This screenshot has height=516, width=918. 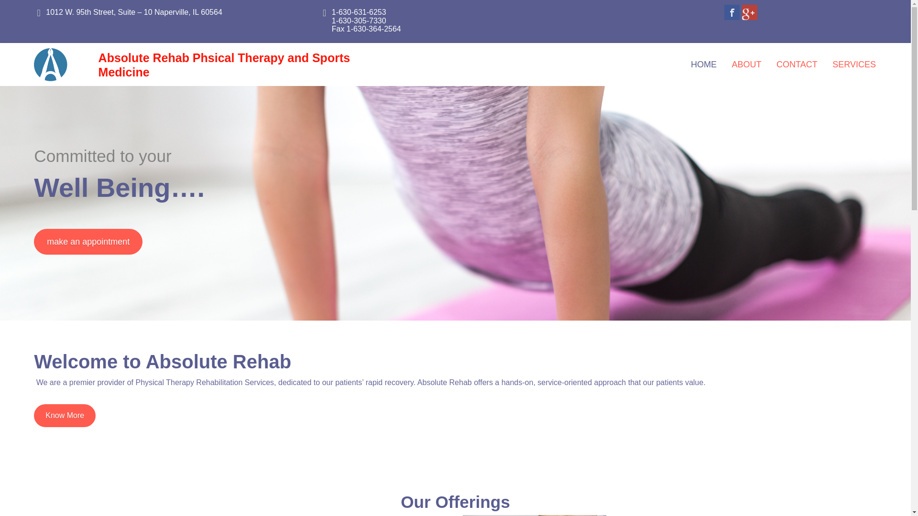 What do you see at coordinates (746, 64) in the screenshot?
I see `ABOUT` at bounding box center [746, 64].